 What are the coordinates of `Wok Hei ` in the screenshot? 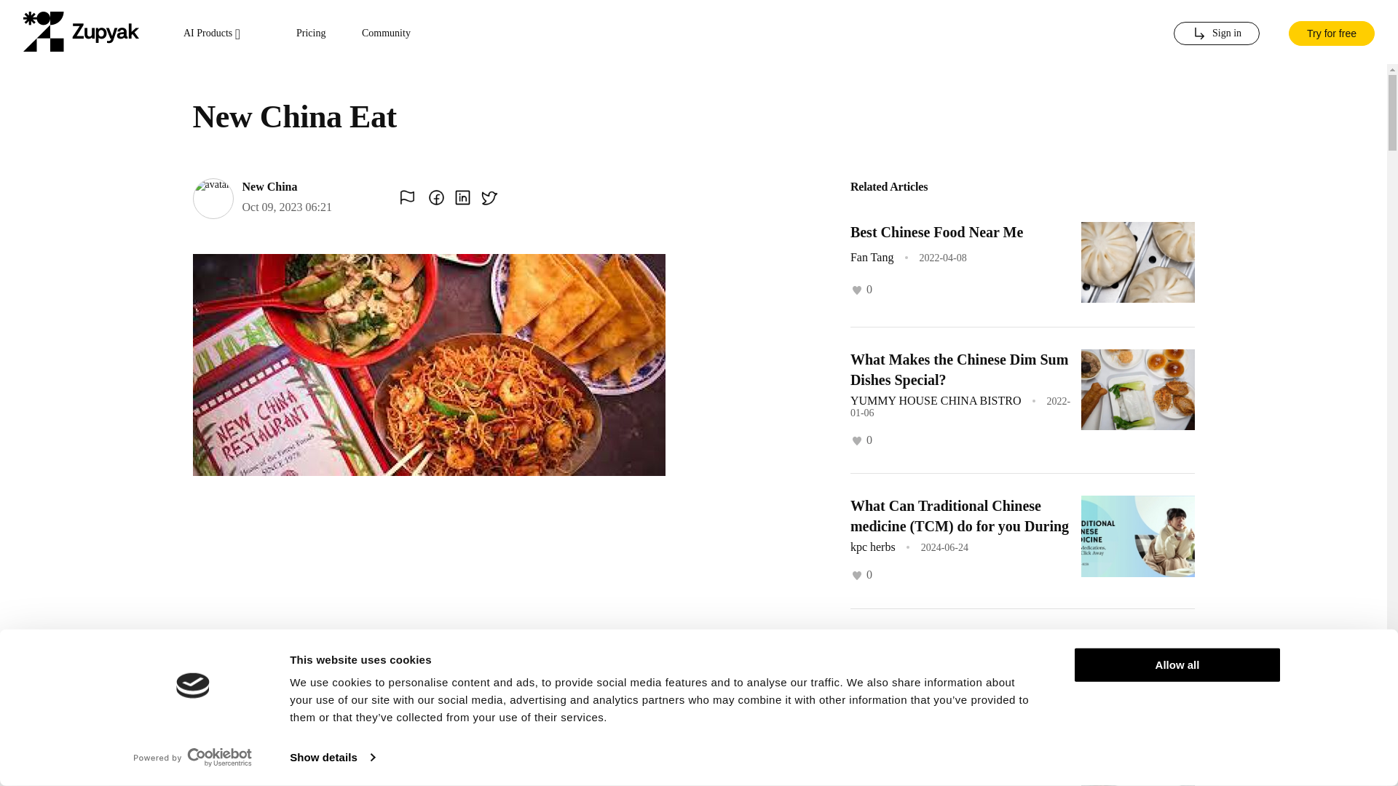 It's located at (877, 776).